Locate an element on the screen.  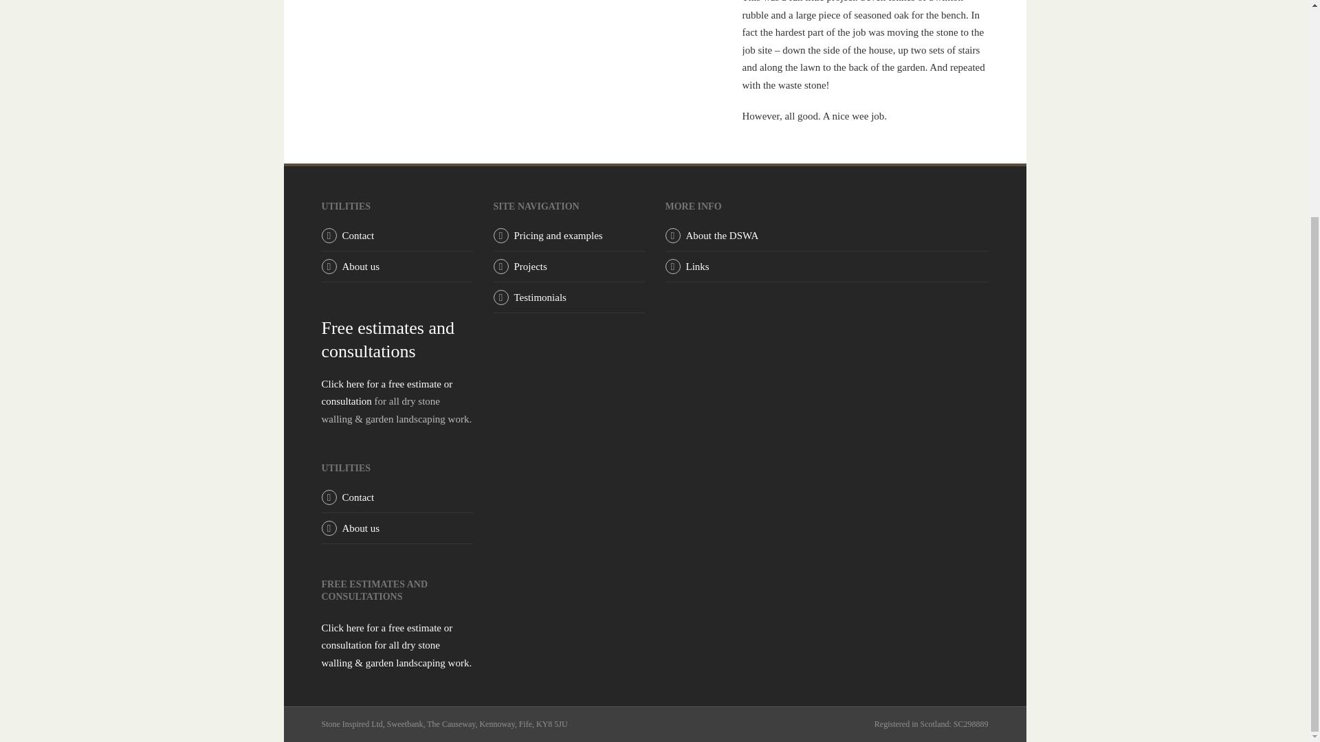
Click here for a free estimate or consultation is located at coordinates (387, 392).